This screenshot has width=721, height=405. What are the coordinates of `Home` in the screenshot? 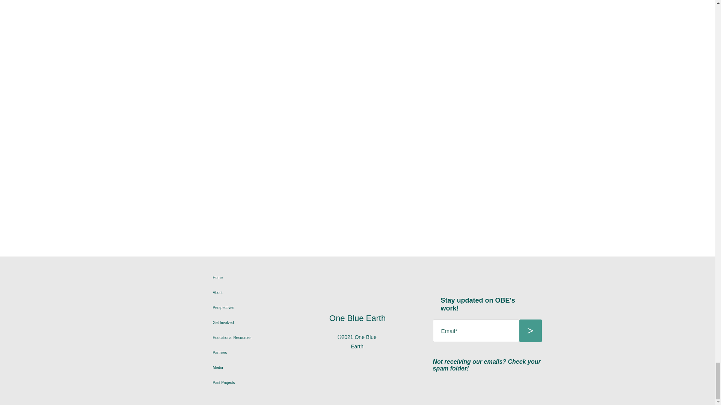 It's located at (274, 278).